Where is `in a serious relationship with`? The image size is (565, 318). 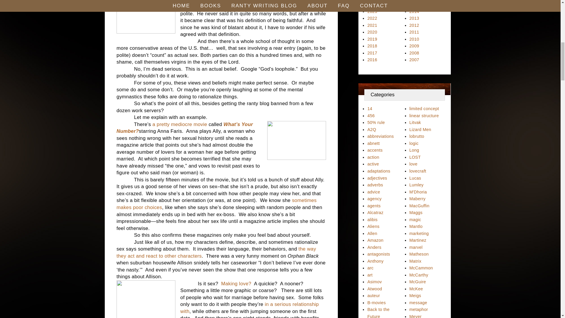
in a serious relationship with is located at coordinates (250, 308).